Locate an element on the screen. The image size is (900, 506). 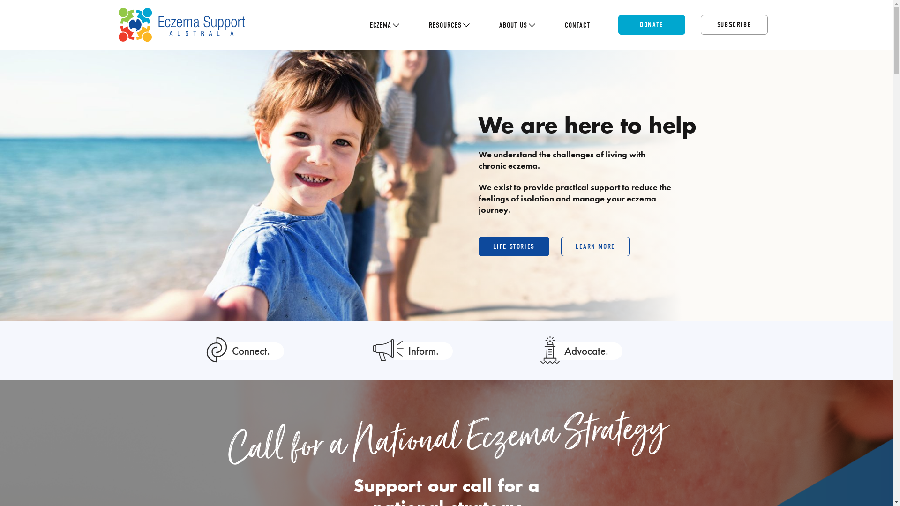
SUBSCRIBE is located at coordinates (734, 25).